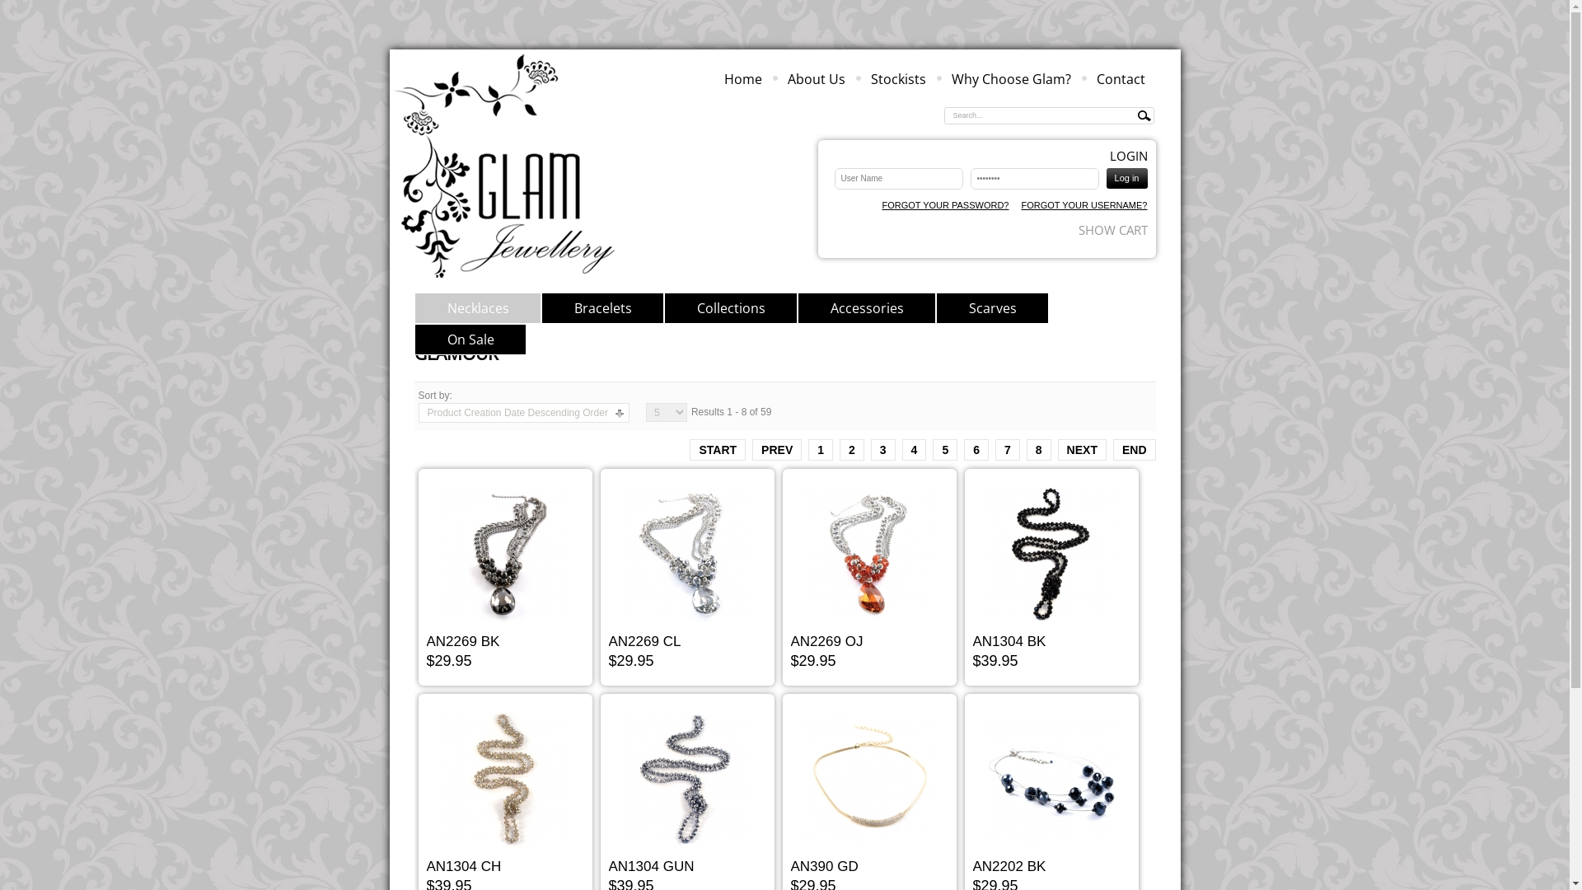  What do you see at coordinates (852, 450) in the screenshot?
I see `2` at bounding box center [852, 450].